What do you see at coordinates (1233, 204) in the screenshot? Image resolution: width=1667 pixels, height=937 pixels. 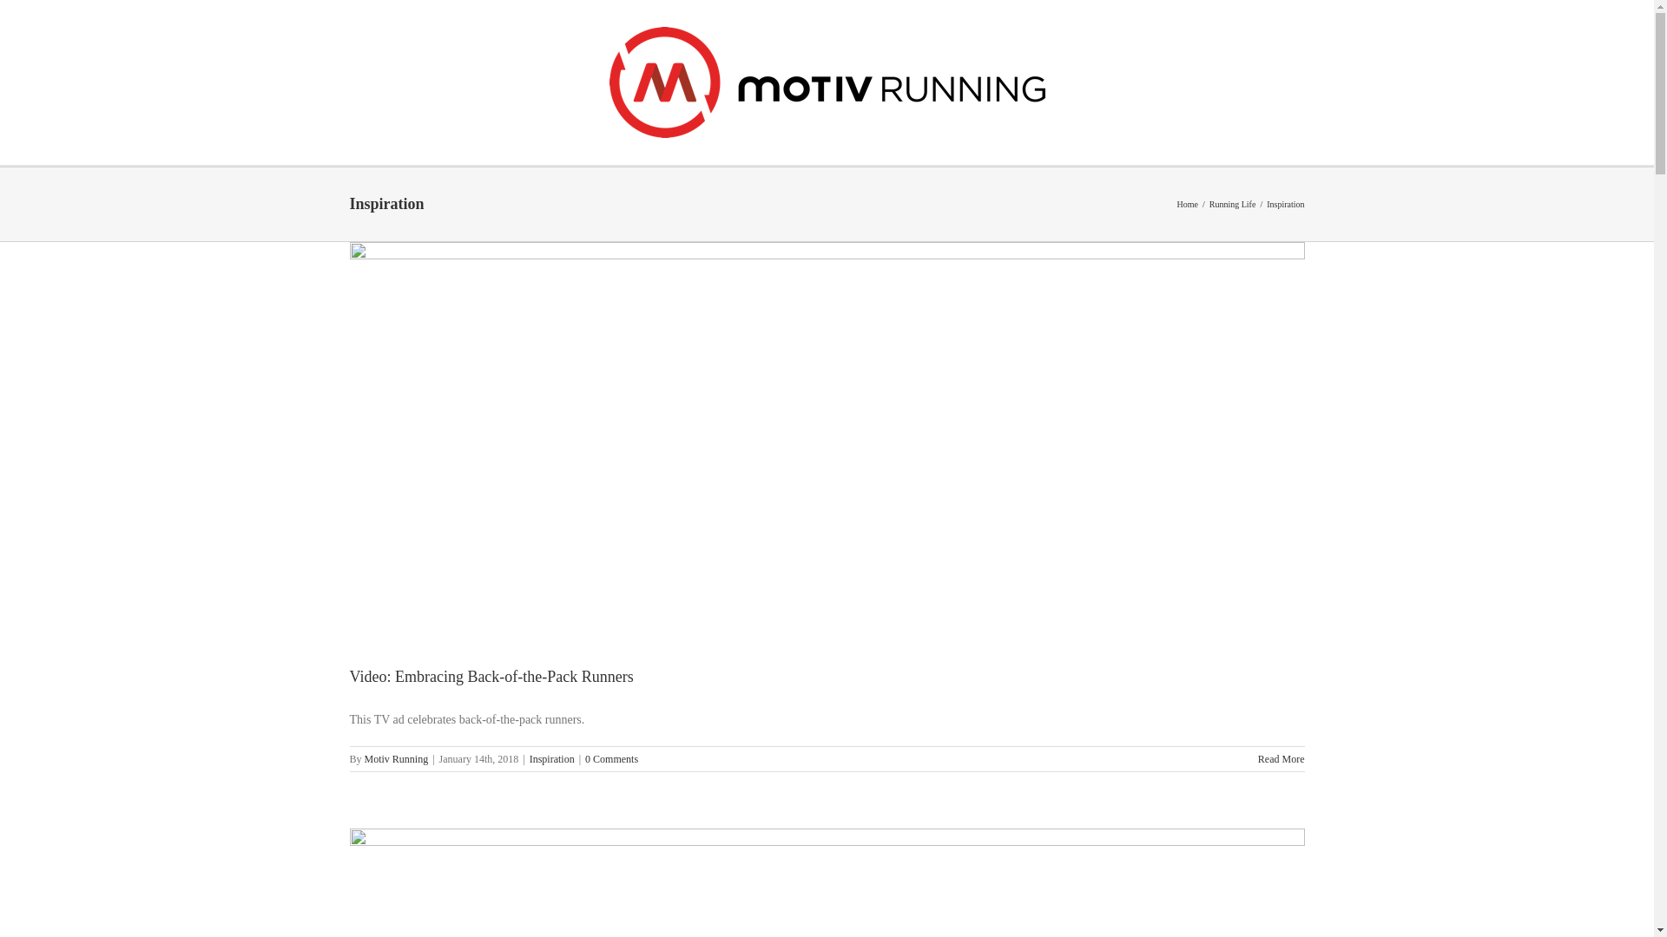 I see `Running Life` at bounding box center [1233, 204].